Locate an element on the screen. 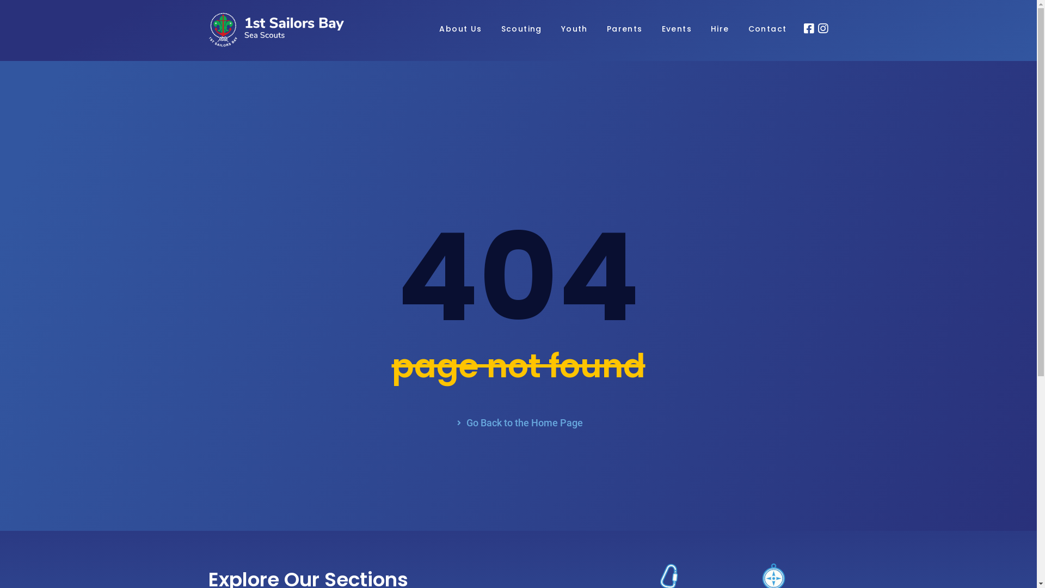  Events is located at coordinates (677, 30).